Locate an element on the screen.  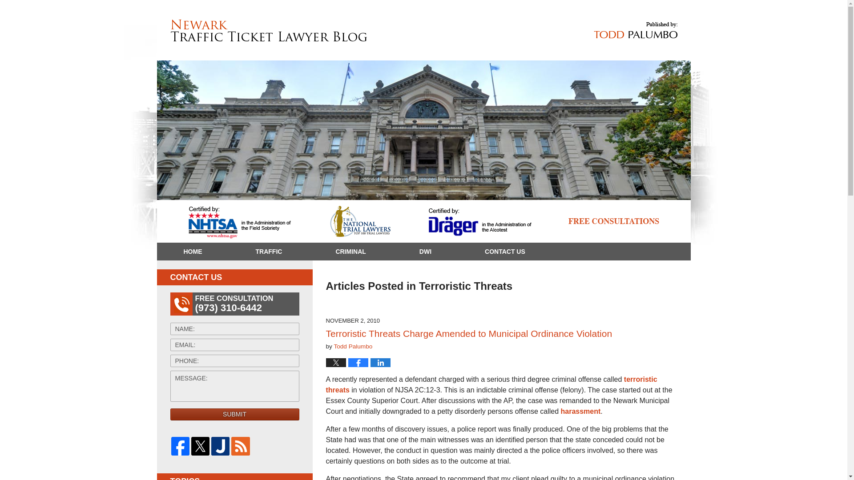
CONTACT US is located at coordinates (504, 252).